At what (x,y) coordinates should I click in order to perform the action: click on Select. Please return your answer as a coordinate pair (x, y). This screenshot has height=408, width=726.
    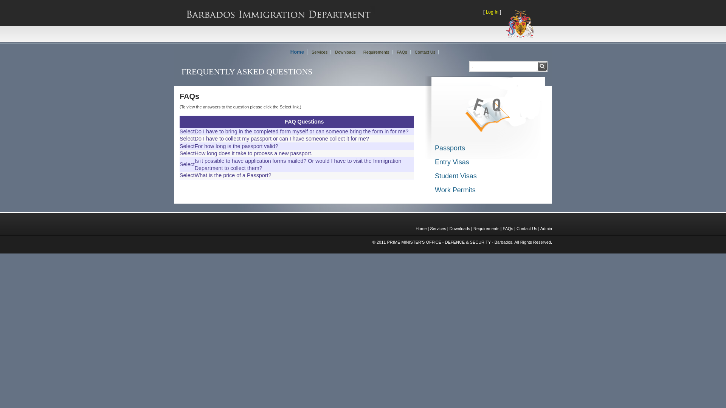
    Looking at the image, I should click on (187, 146).